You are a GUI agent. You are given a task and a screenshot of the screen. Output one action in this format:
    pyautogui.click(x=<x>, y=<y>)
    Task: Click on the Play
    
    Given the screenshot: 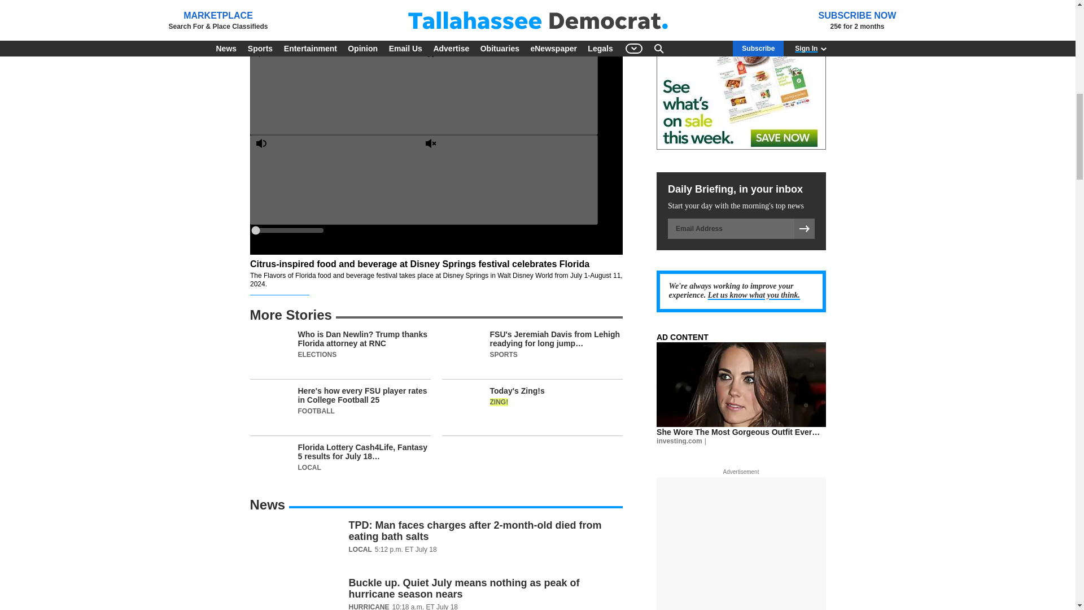 What is the action you would take?
    pyautogui.click(x=339, y=89)
    